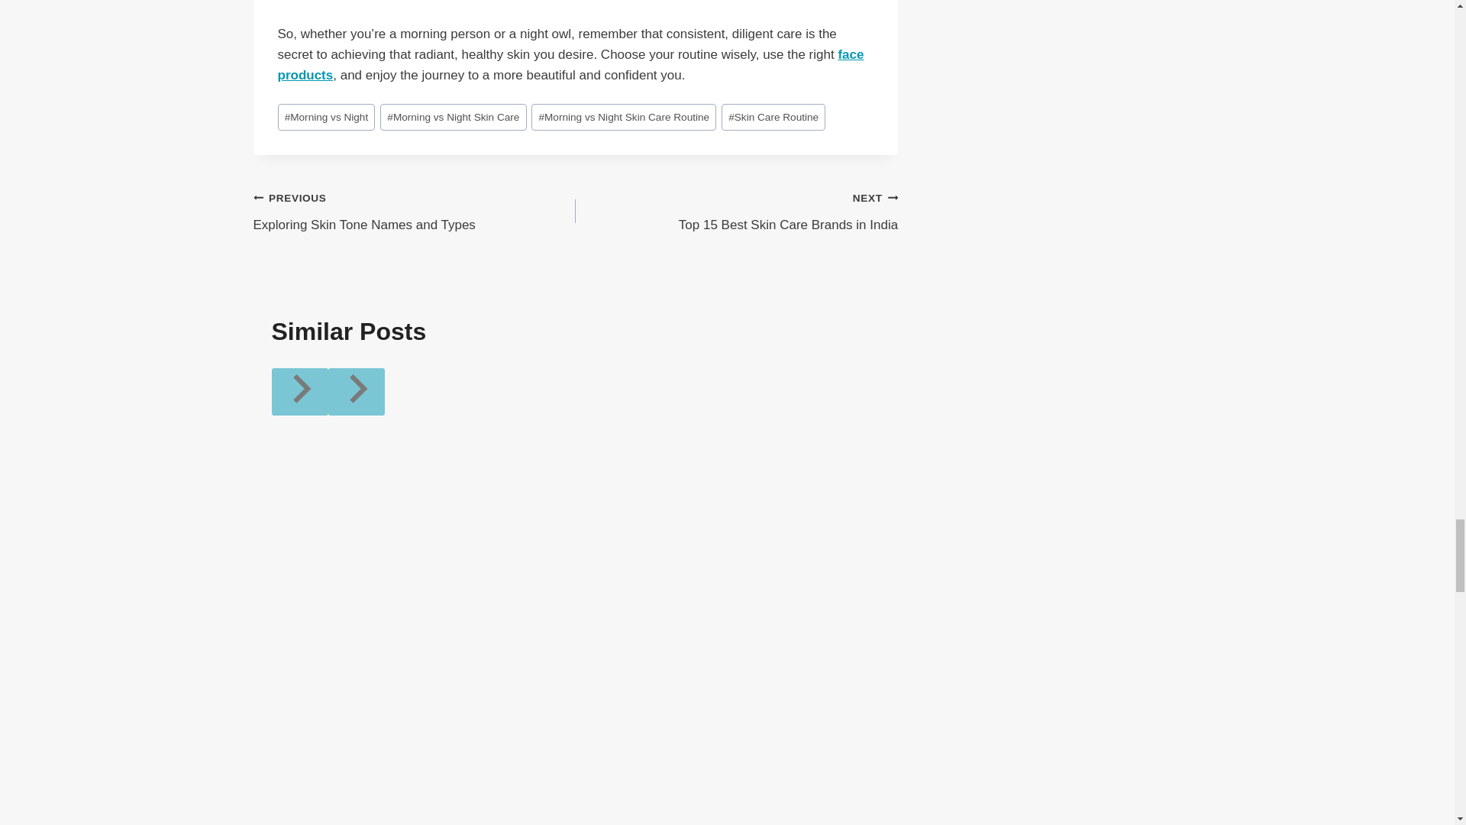 This screenshot has width=1466, height=825. Describe the element at coordinates (623, 117) in the screenshot. I see `Morning vs Night Skin Care Routine` at that location.